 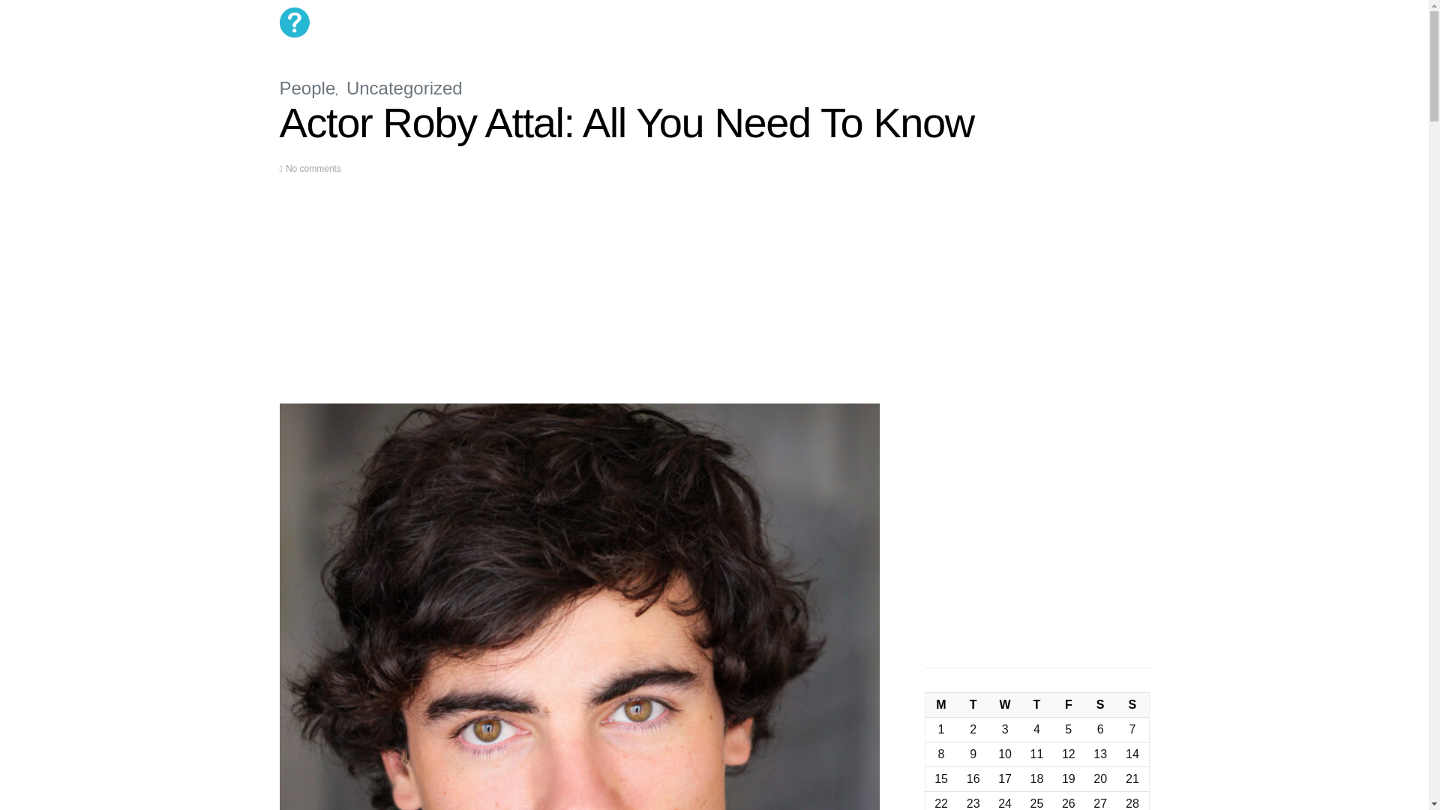 I want to click on Crime Update, so click(x=663, y=22).